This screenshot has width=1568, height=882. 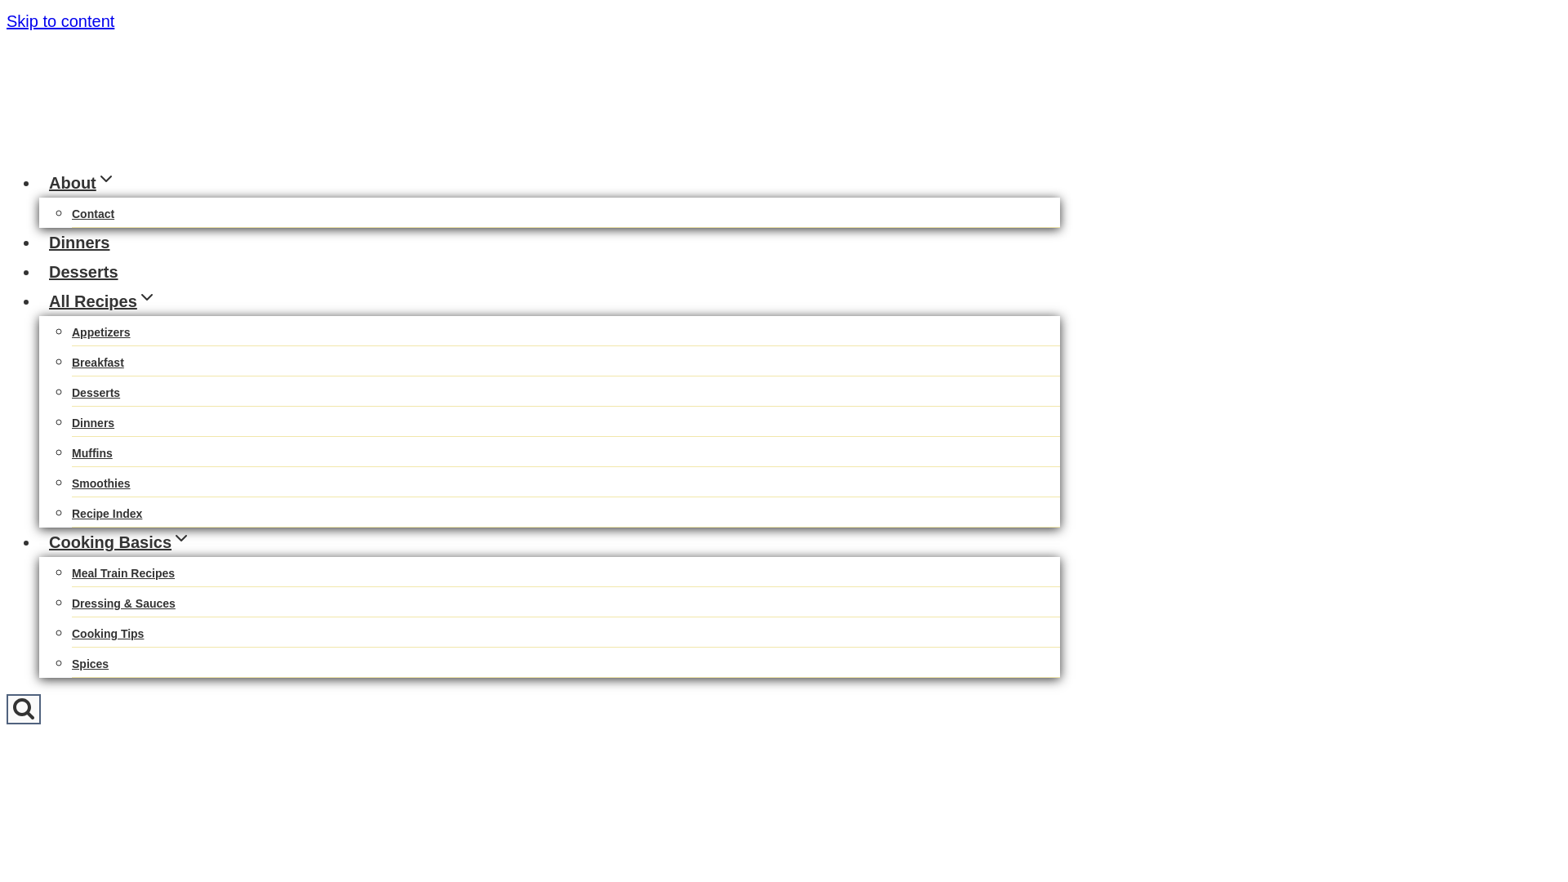 What do you see at coordinates (101, 483) in the screenshot?
I see `Smoothies` at bounding box center [101, 483].